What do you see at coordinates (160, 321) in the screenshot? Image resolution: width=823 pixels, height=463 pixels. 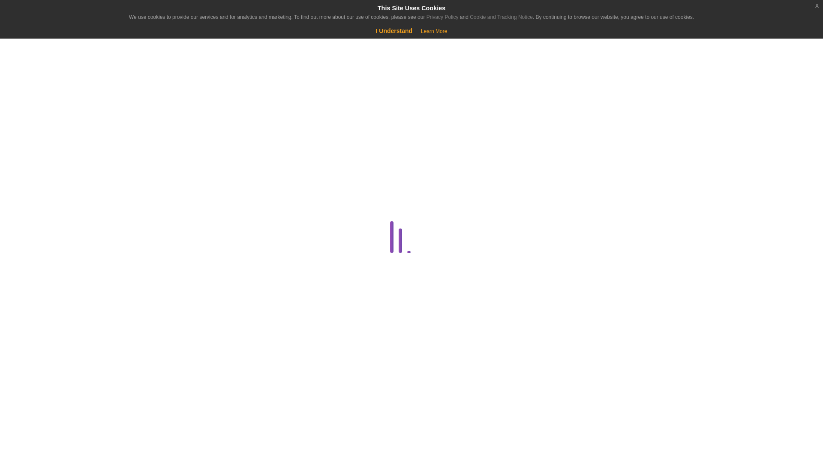 I see `Domains API` at bounding box center [160, 321].